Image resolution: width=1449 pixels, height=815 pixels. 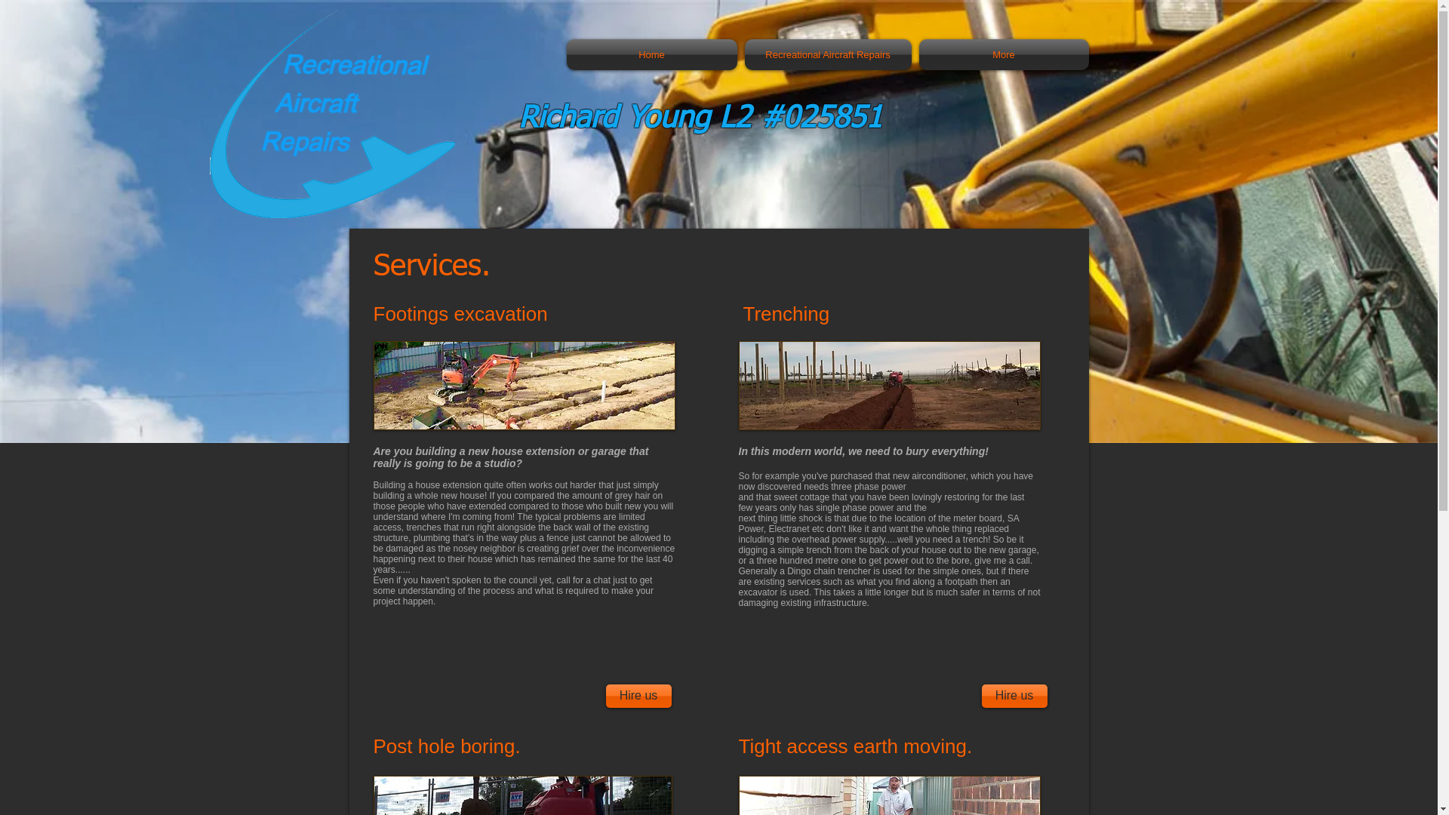 What do you see at coordinates (654, 54) in the screenshot?
I see `Home` at bounding box center [654, 54].